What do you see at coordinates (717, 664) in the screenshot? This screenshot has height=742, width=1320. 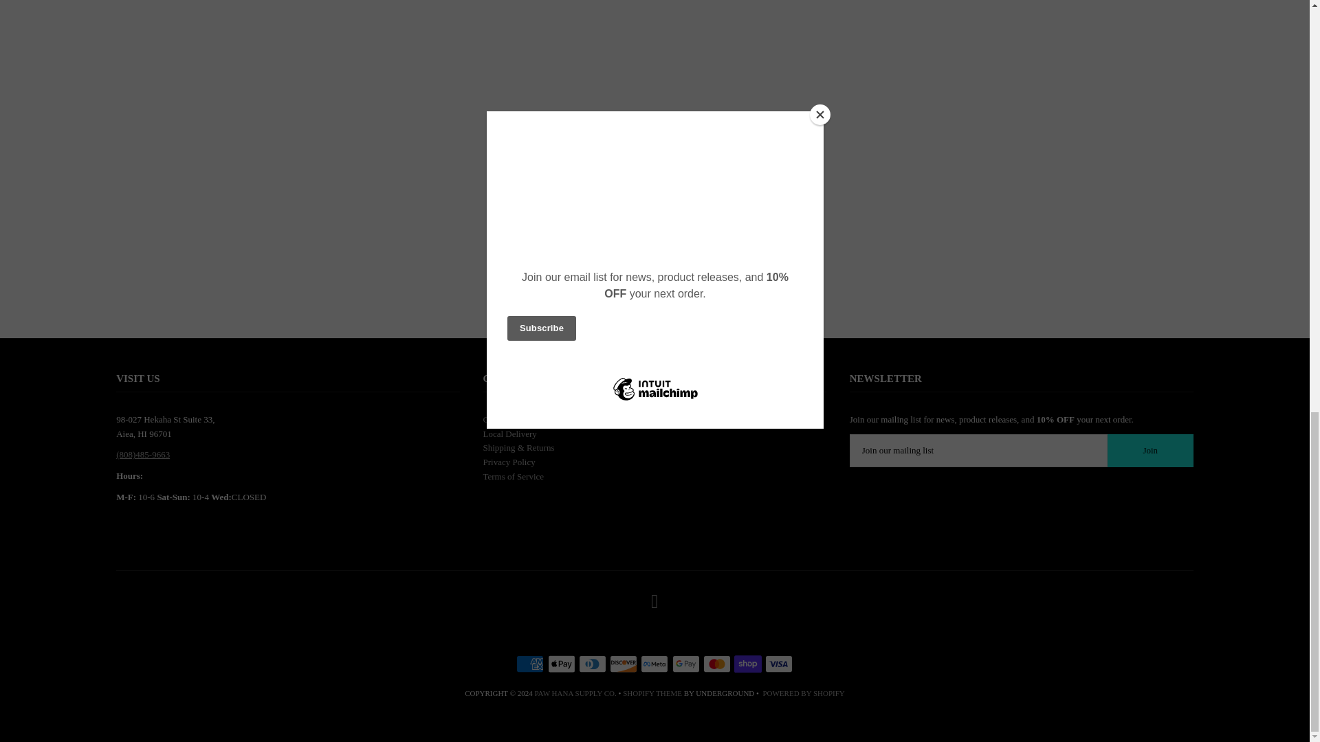 I see `Mastercard` at bounding box center [717, 664].